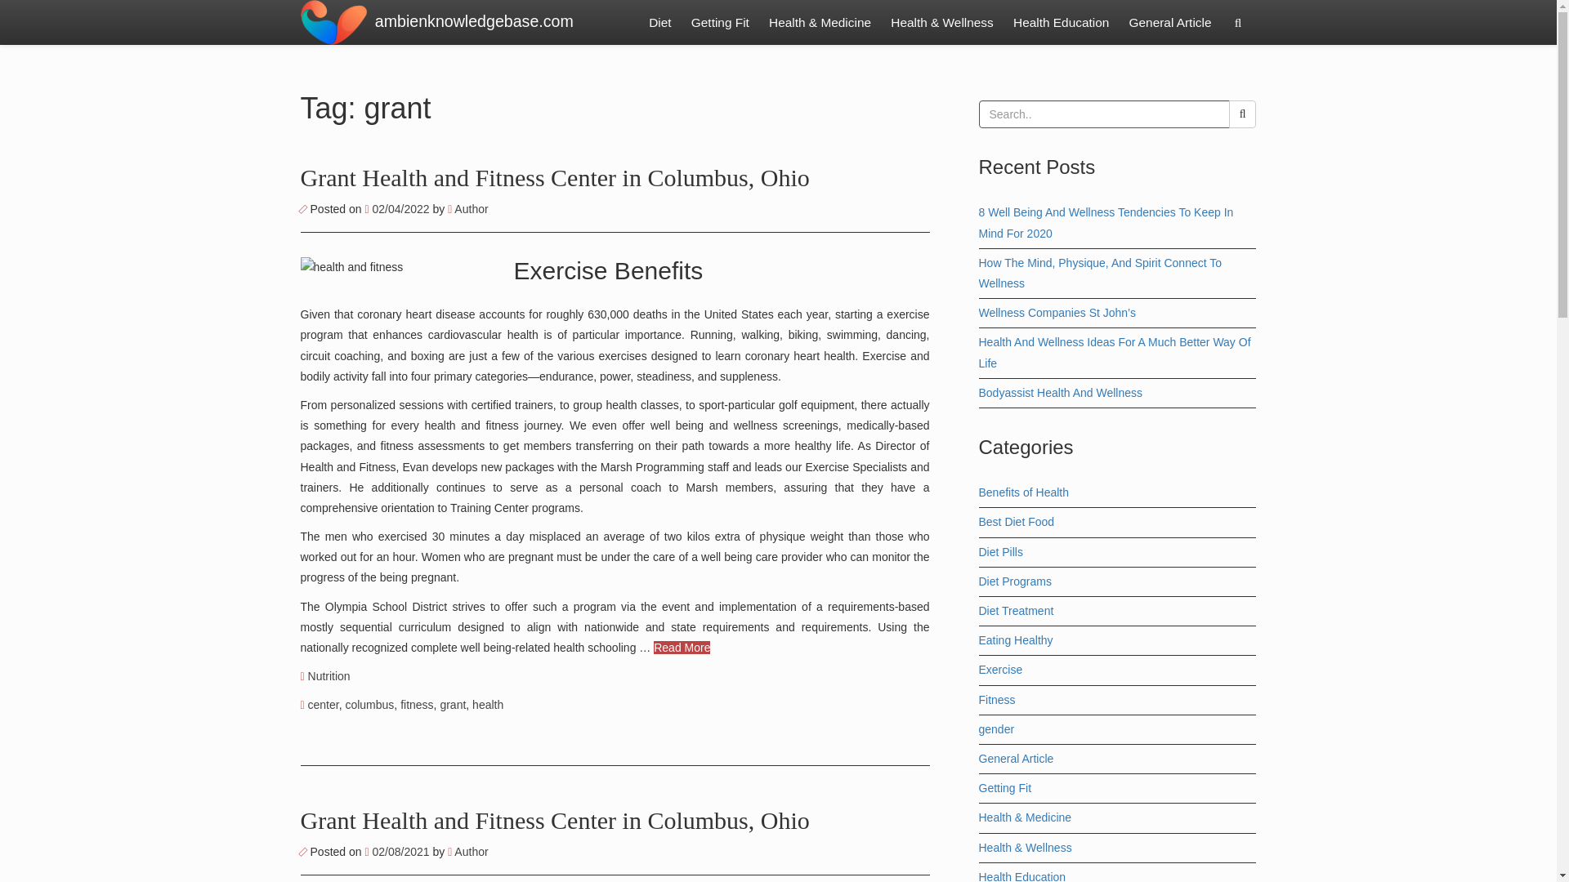 The height and width of the screenshot is (882, 1569). Describe the element at coordinates (323, 704) in the screenshot. I see `center` at that location.